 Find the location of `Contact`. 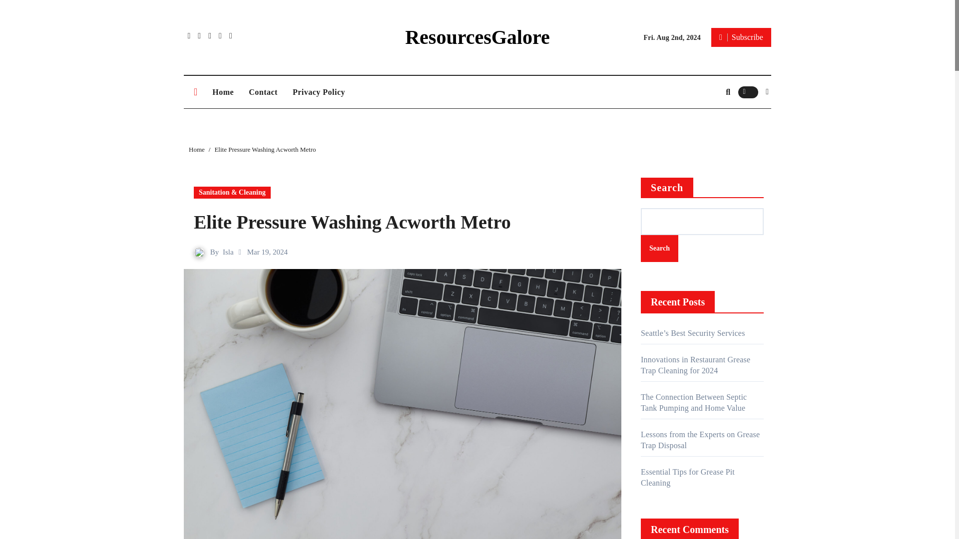

Contact is located at coordinates (263, 92).